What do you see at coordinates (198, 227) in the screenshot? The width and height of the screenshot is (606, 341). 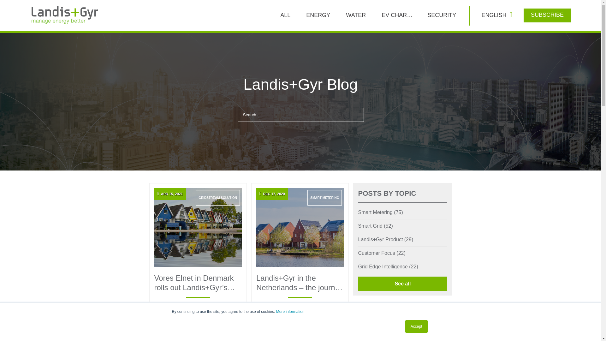 I see ` APR 15, 2021` at bounding box center [198, 227].